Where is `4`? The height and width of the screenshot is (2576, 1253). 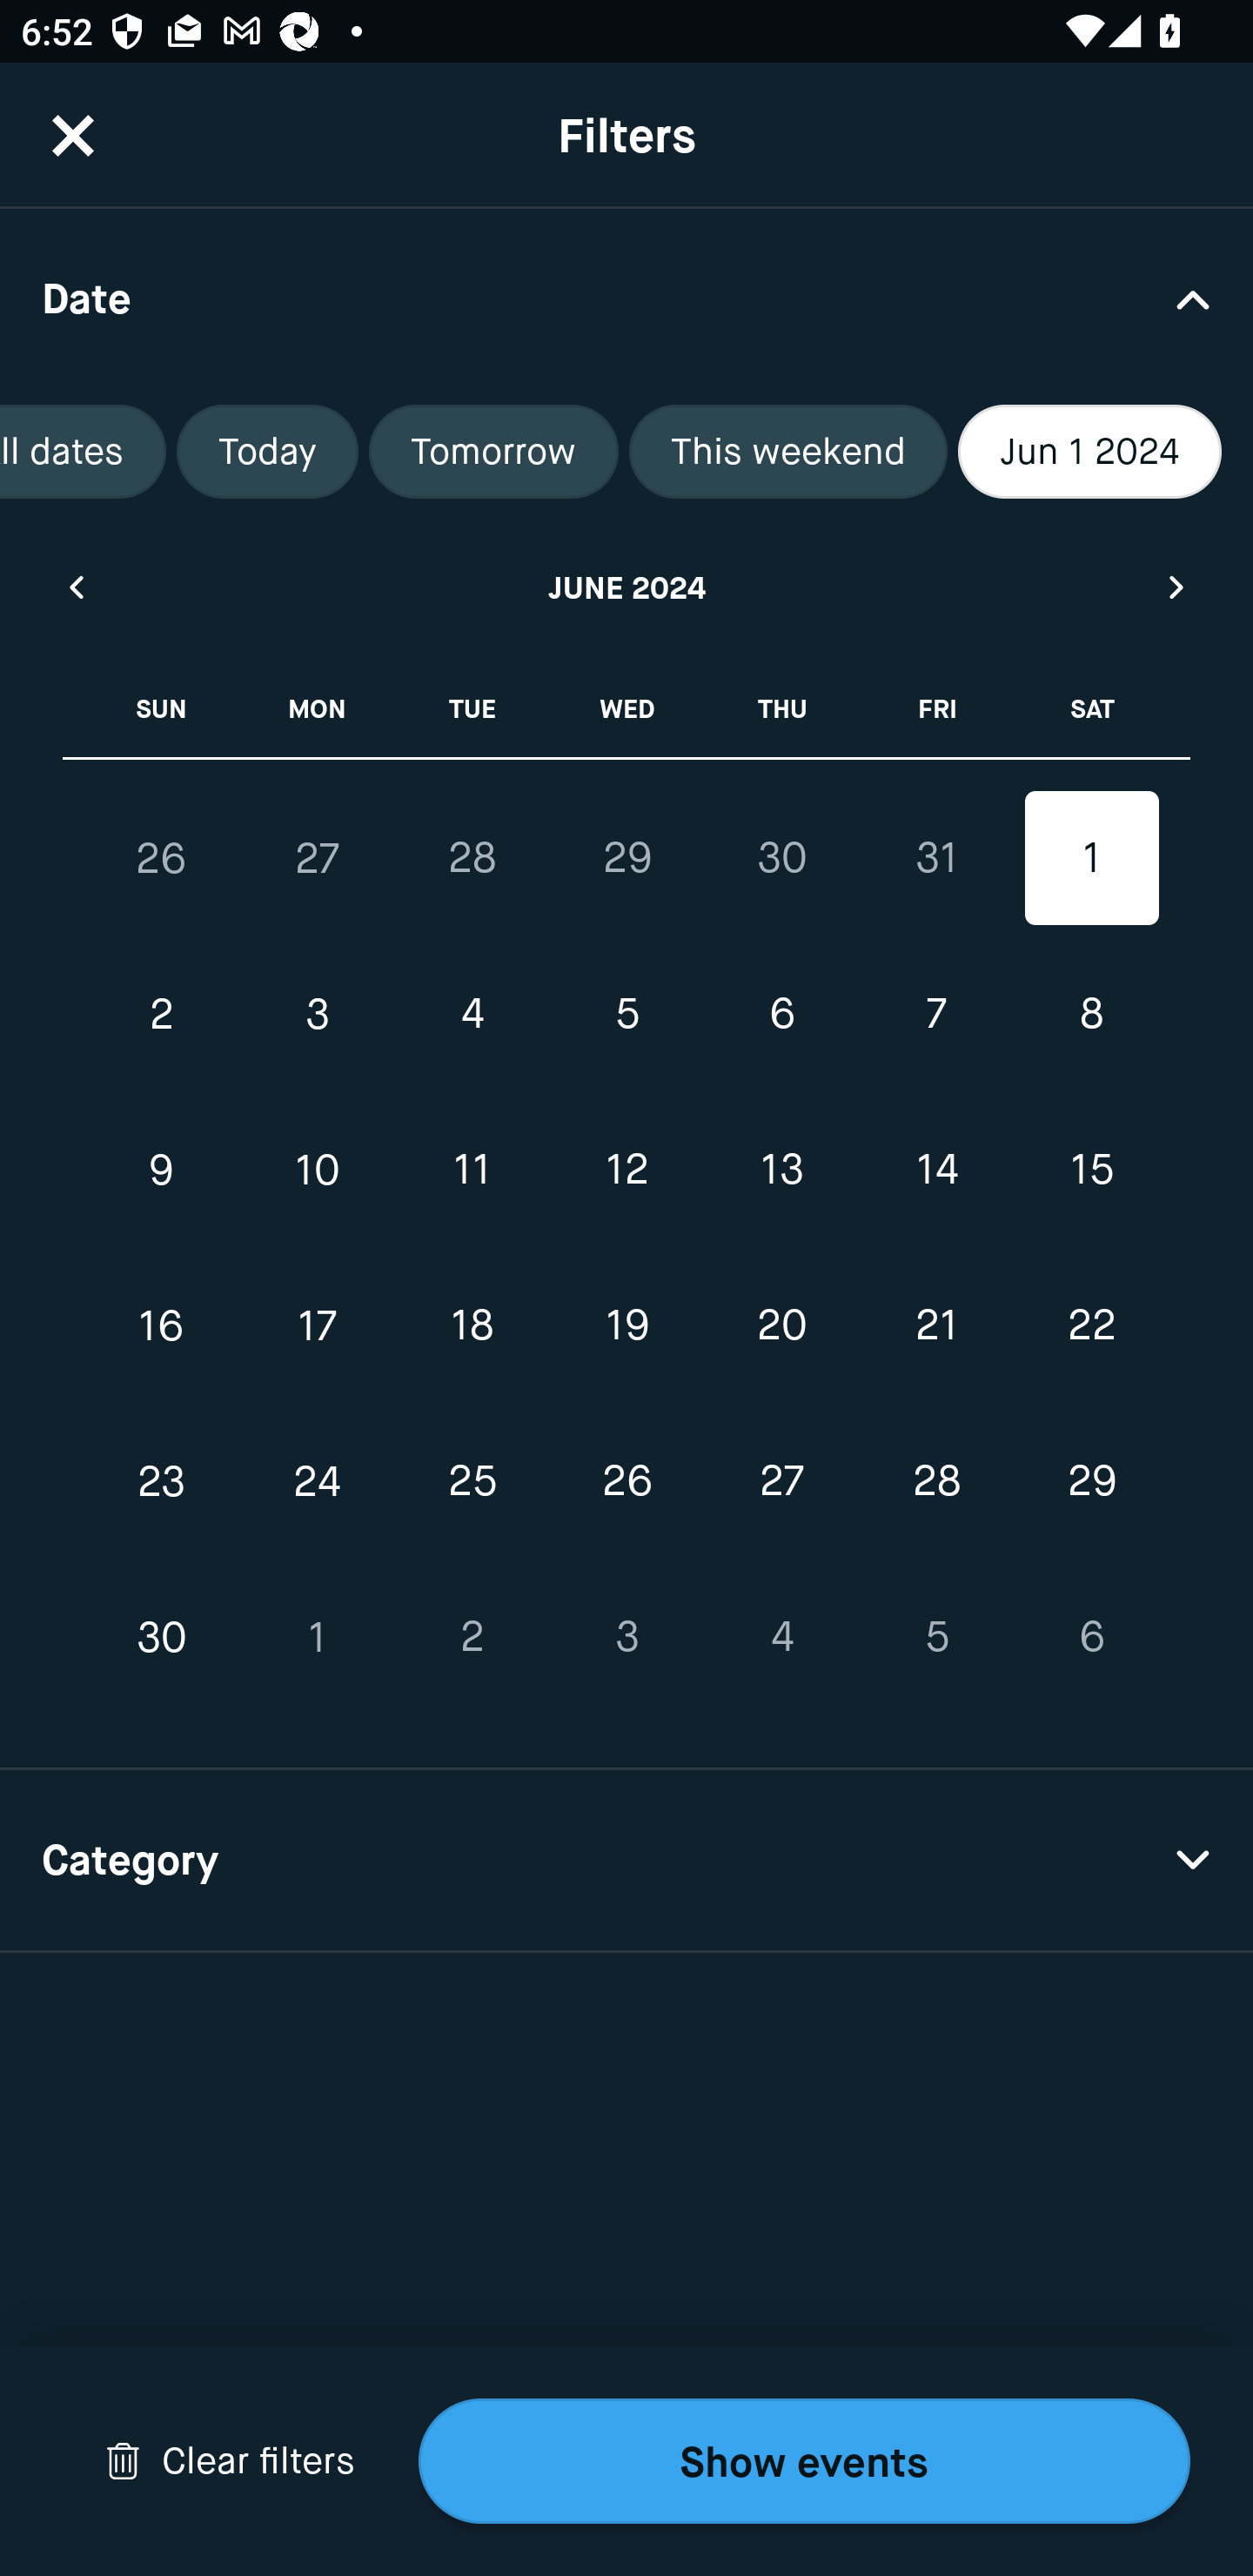
4 is located at coordinates (472, 1015).